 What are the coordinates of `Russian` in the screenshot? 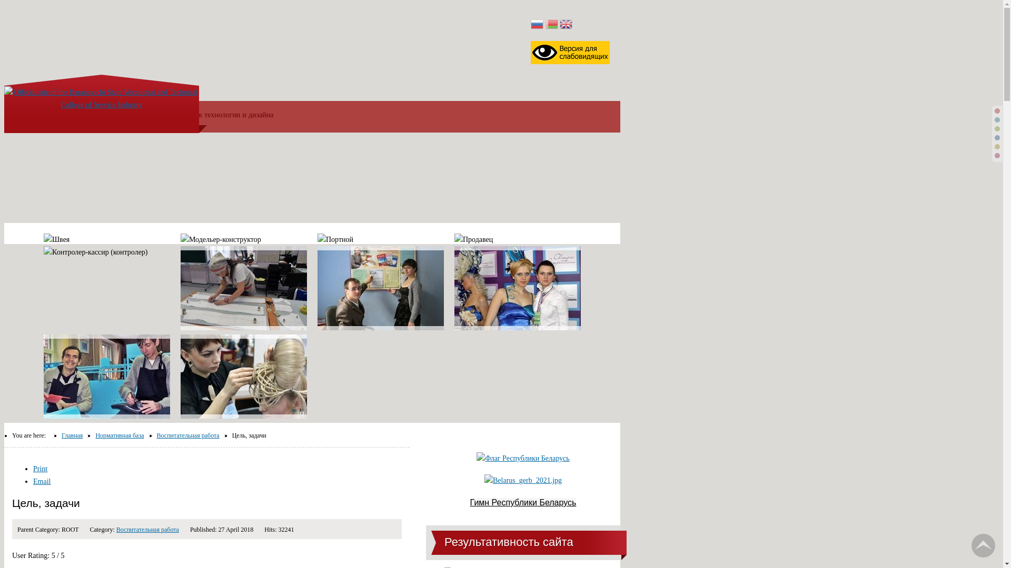 It's located at (537, 25).